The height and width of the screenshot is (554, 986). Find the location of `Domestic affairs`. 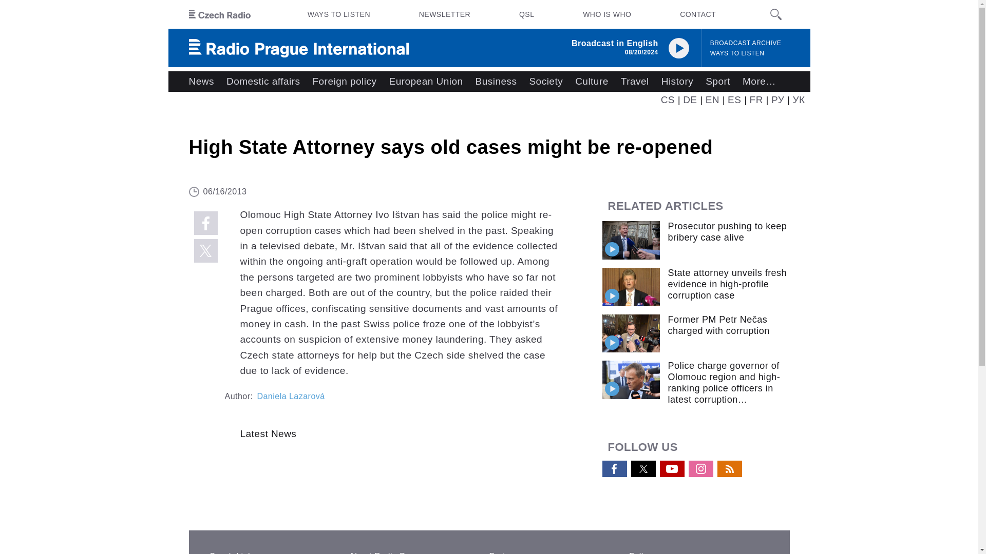

Domestic affairs is located at coordinates (263, 82).